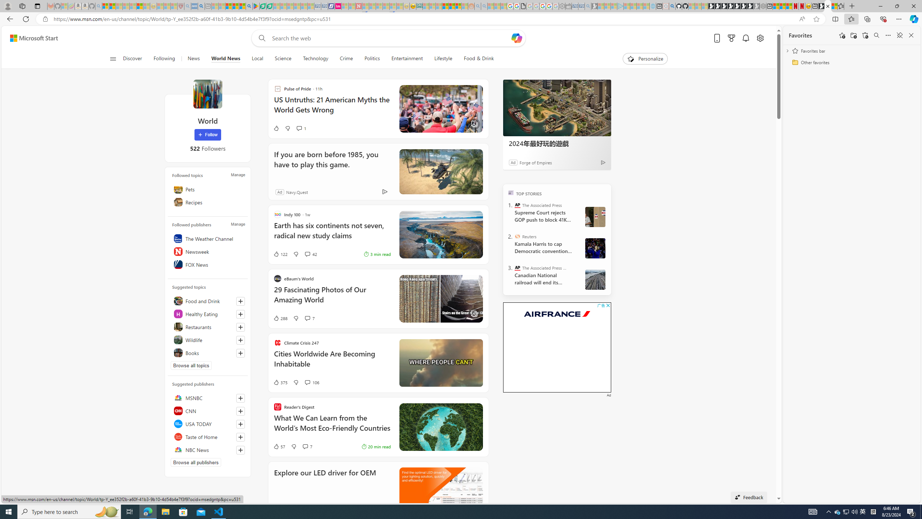 This screenshot has height=519, width=922. I want to click on View comments 106 Comment, so click(312, 382).